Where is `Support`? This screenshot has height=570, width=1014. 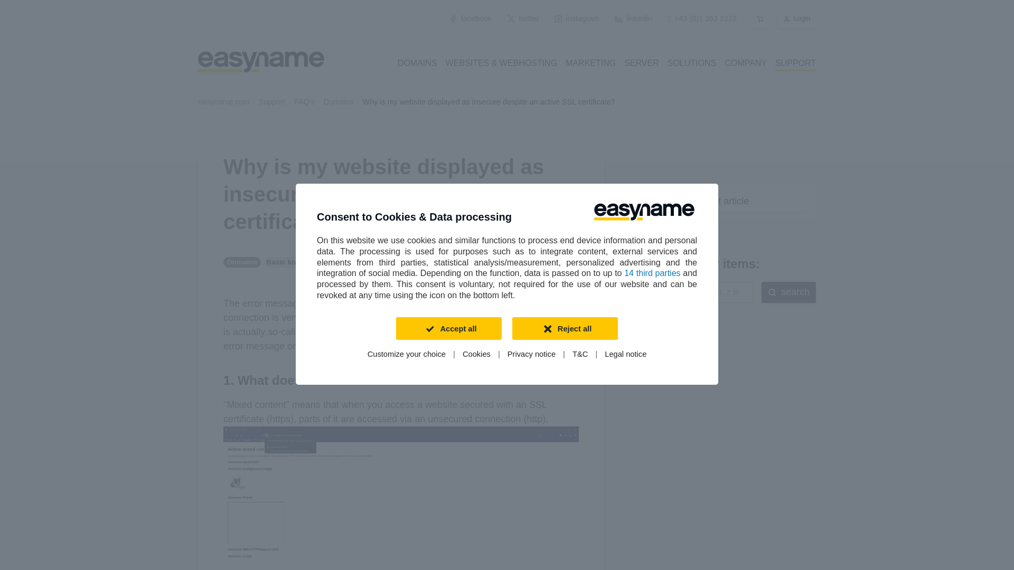
Support is located at coordinates (271, 101).